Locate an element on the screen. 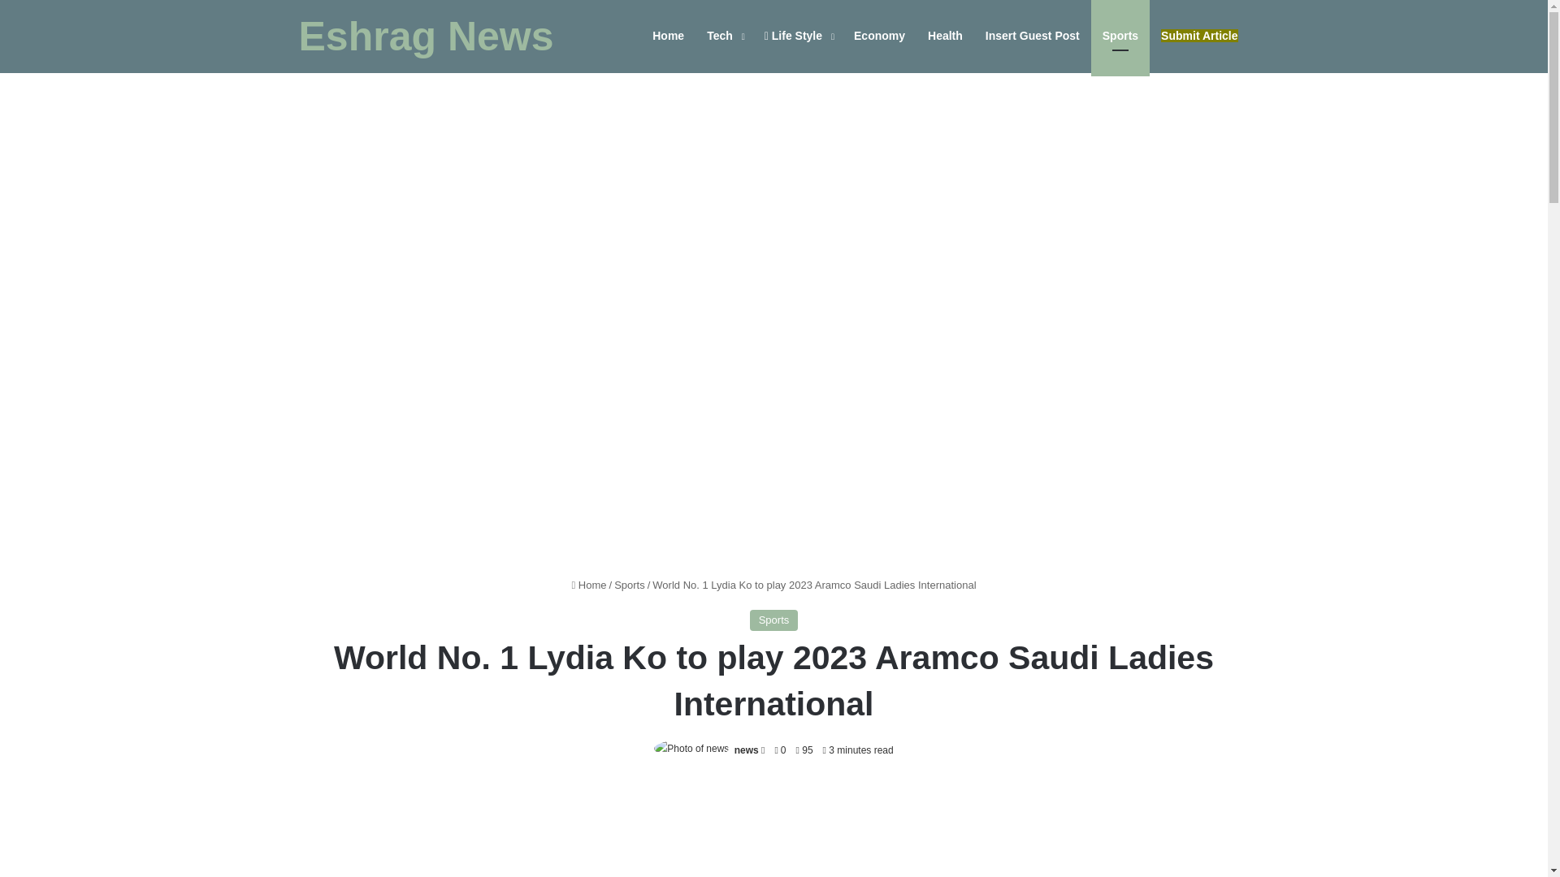  news is located at coordinates (746, 750).